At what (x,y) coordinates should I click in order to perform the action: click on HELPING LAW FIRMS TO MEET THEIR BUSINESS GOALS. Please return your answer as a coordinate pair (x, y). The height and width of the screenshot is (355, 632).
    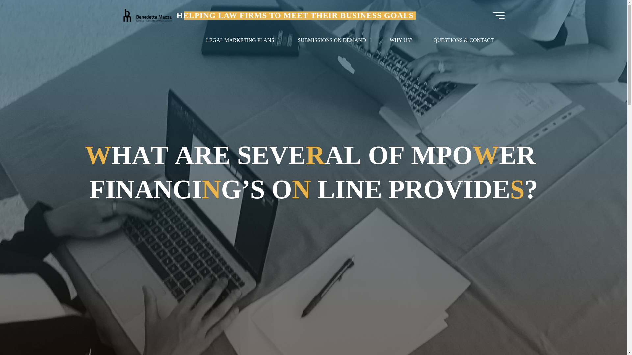
    Looking at the image, I should click on (295, 15).